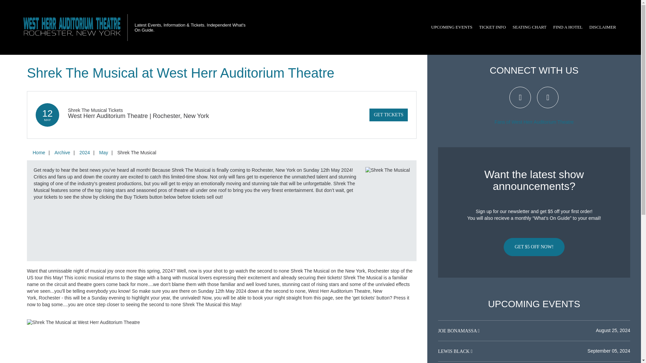 This screenshot has height=363, width=646. Describe the element at coordinates (452, 27) in the screenshot. I see `UPCOMING EVENTS` at that location.